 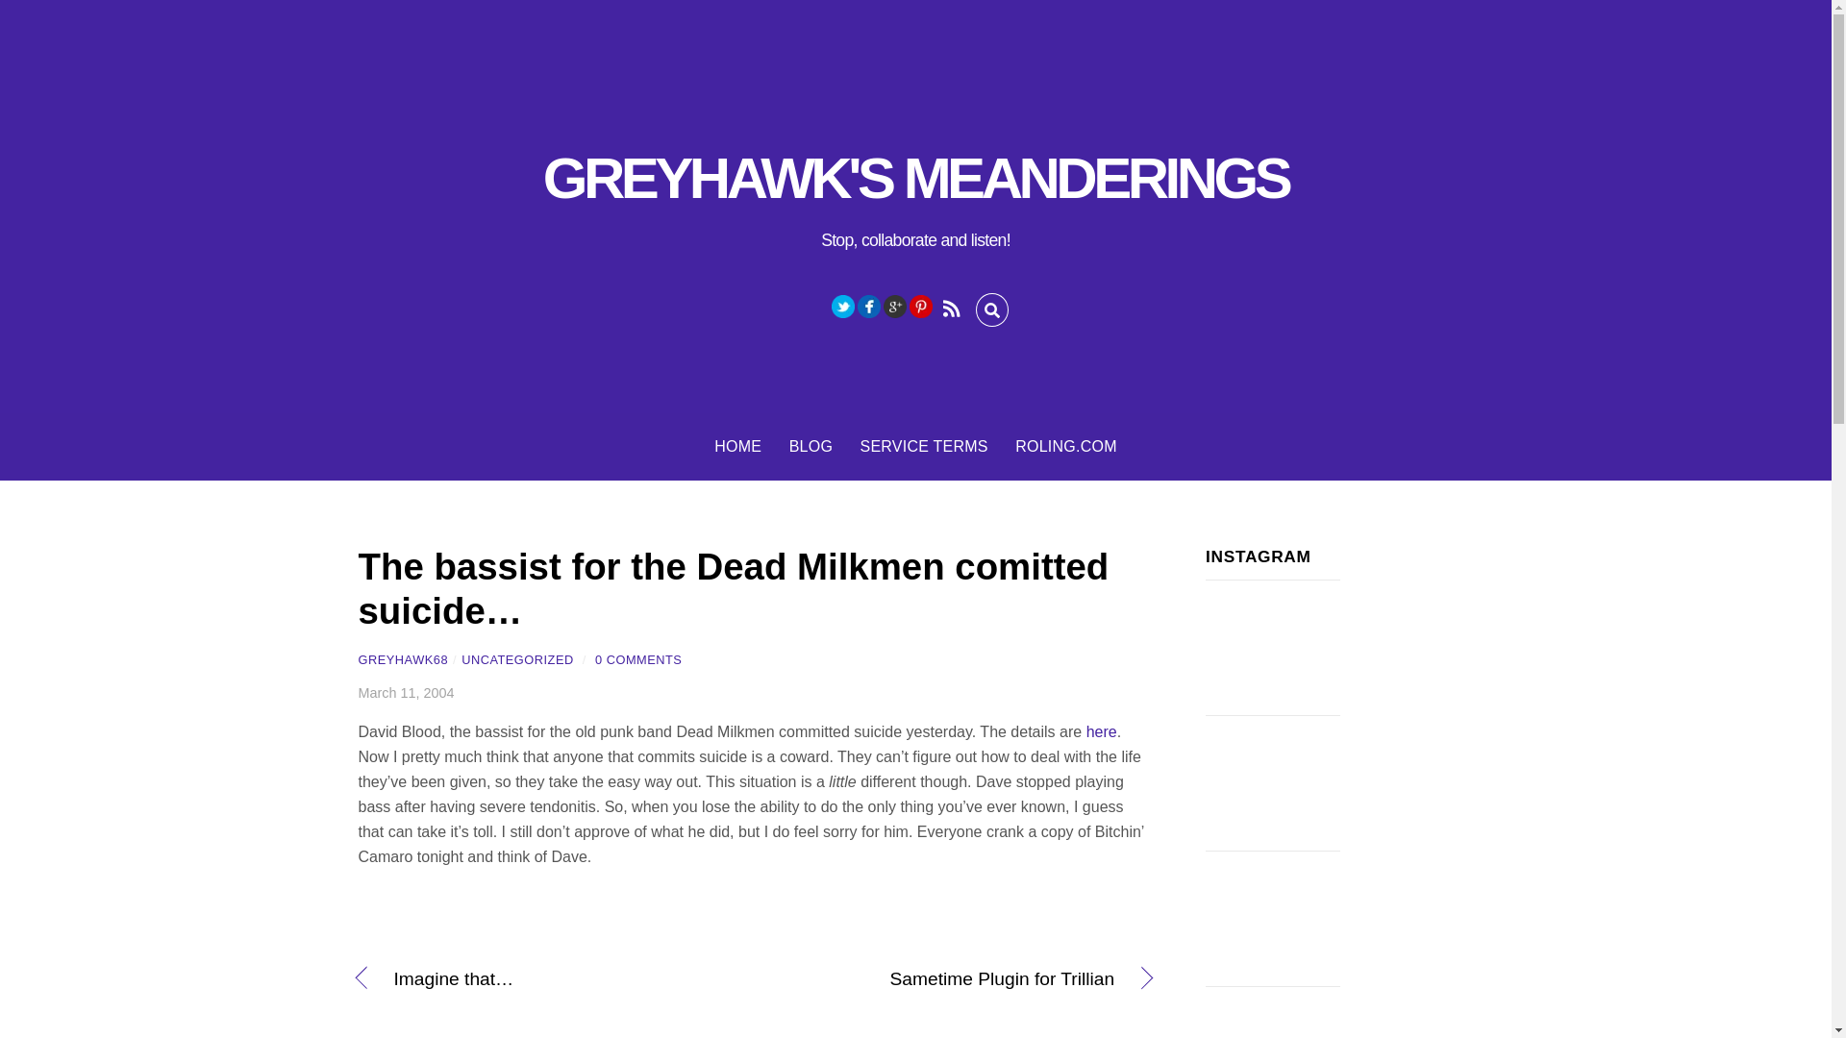 I want to click on here, so click(x=1102, y=731).